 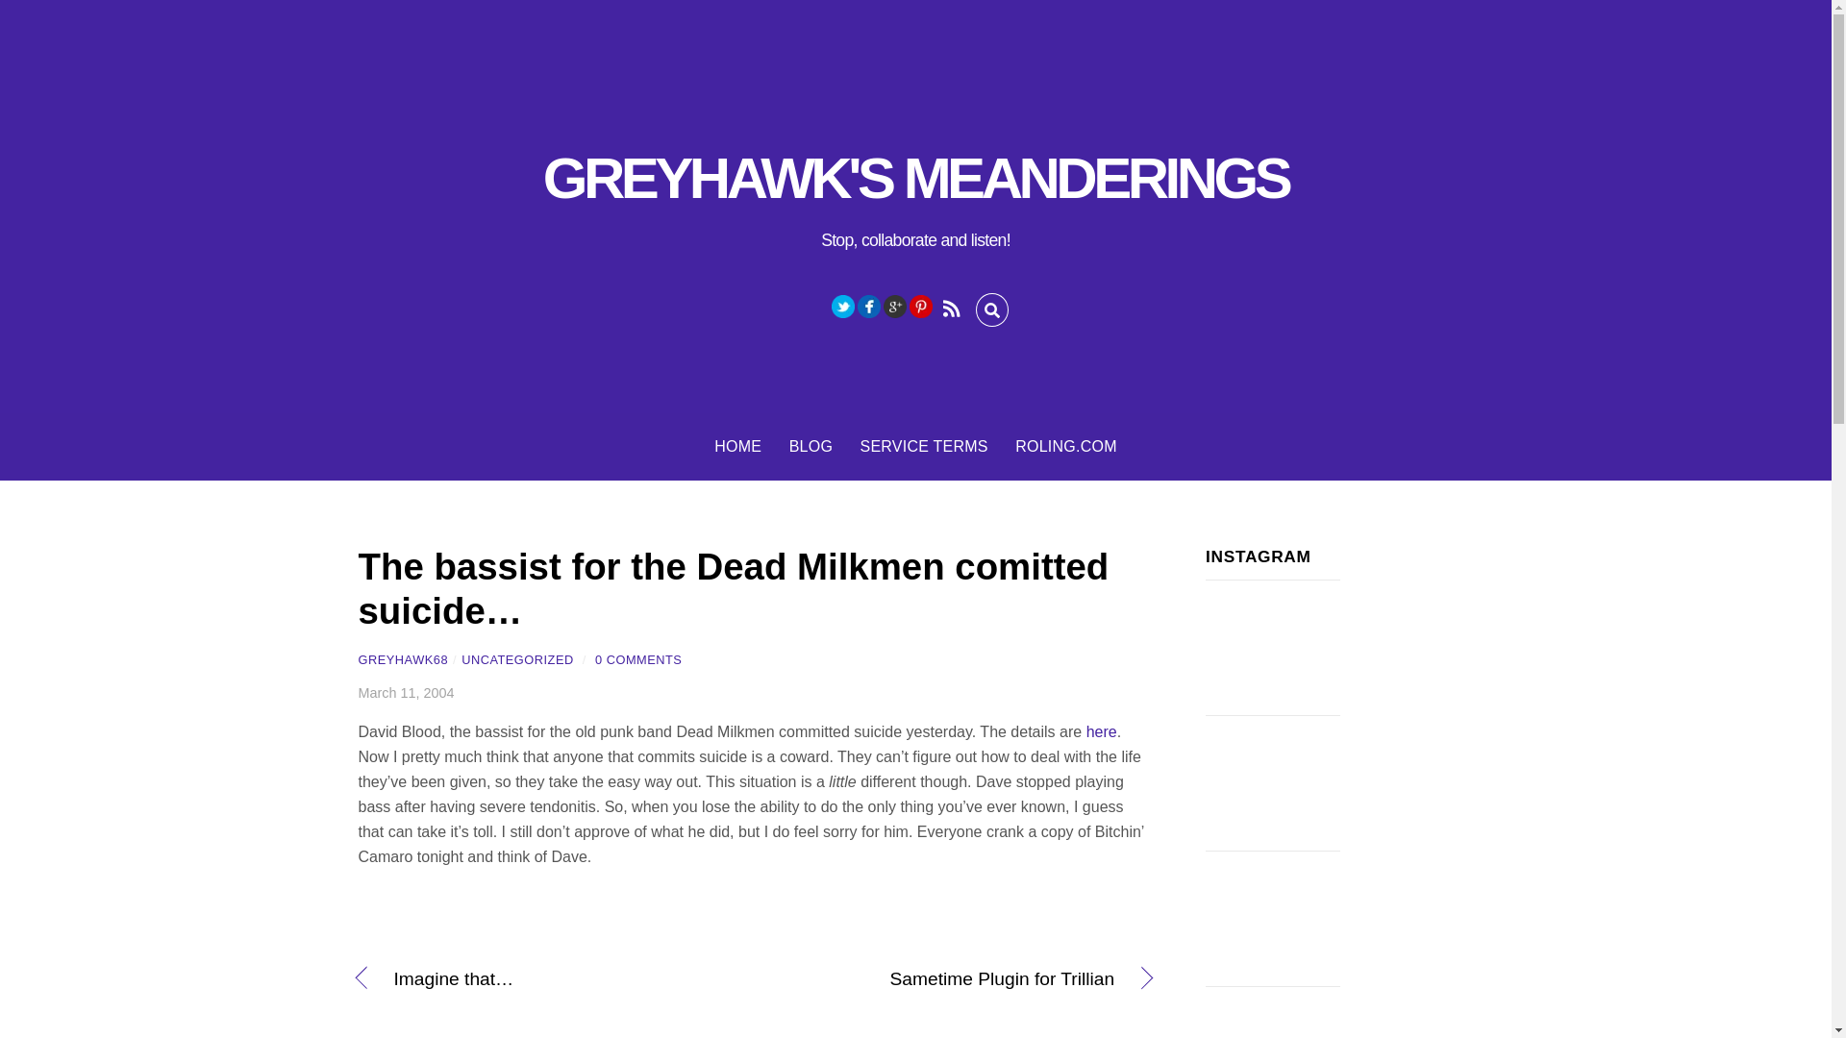 I want to click on here, so click(x=1102, y=731).